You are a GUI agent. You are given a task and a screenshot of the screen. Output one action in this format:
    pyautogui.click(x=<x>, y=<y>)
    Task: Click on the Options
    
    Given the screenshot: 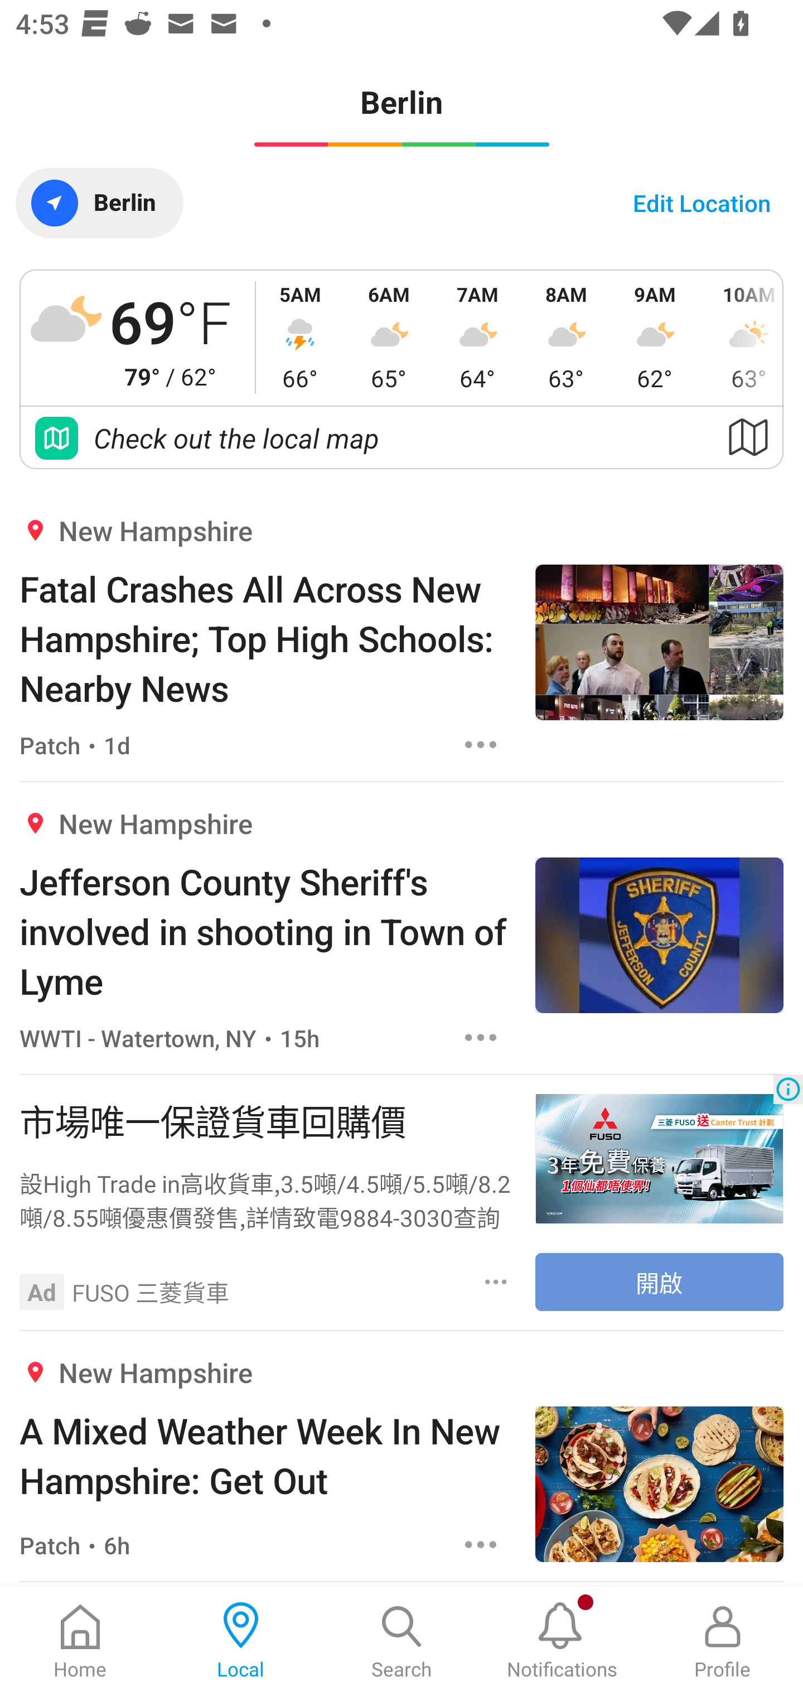 What is the action you would take?
    pyautogui.click(x=481, y=744)
    